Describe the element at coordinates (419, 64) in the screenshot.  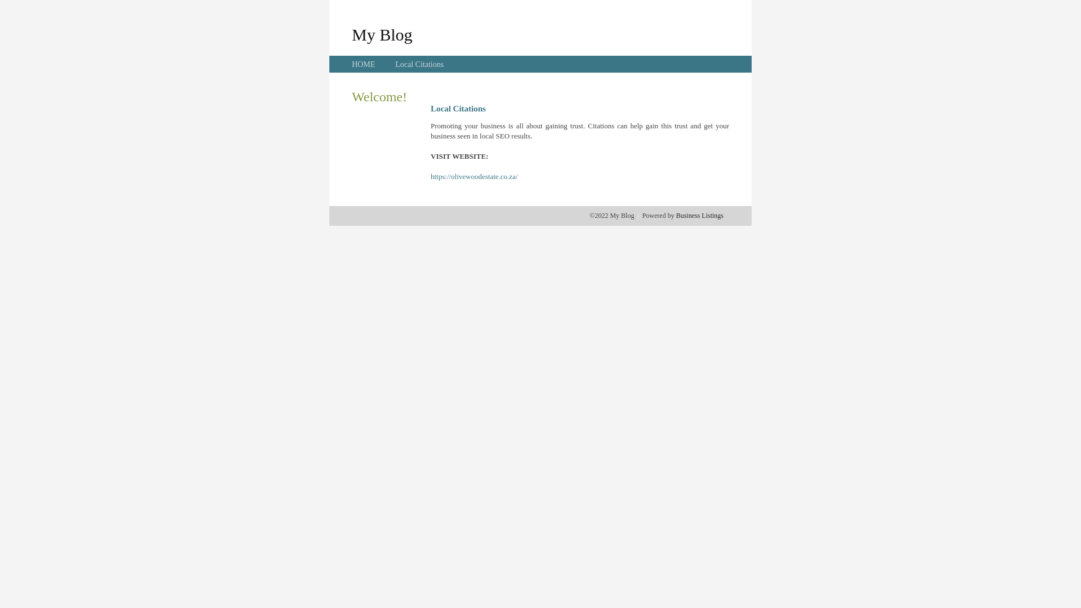
I see `Local Citations` at that location.